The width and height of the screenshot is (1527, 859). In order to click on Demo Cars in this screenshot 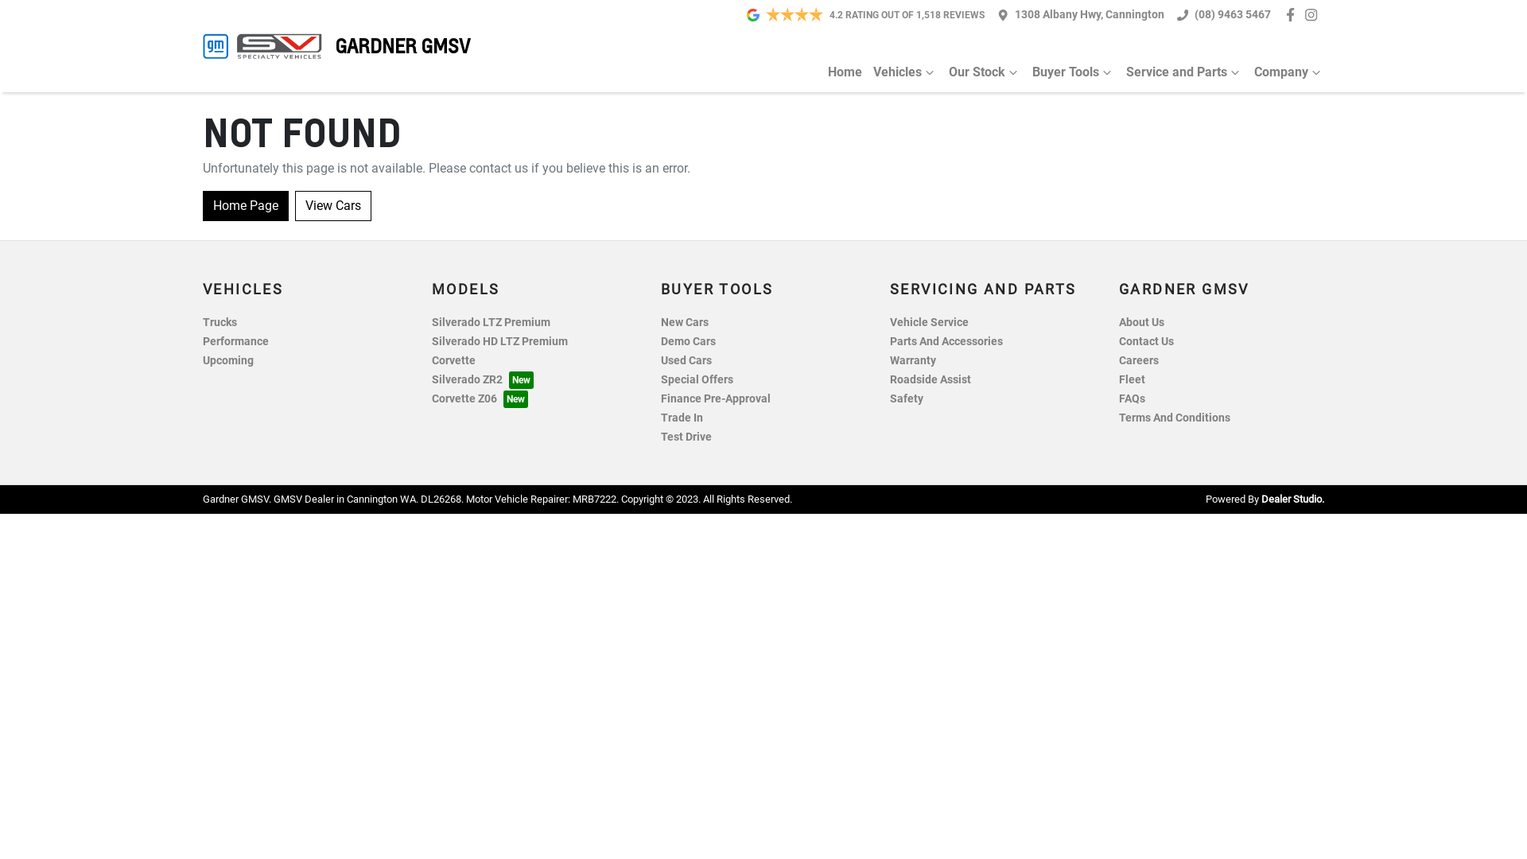, I will do `click(689, 342)`.